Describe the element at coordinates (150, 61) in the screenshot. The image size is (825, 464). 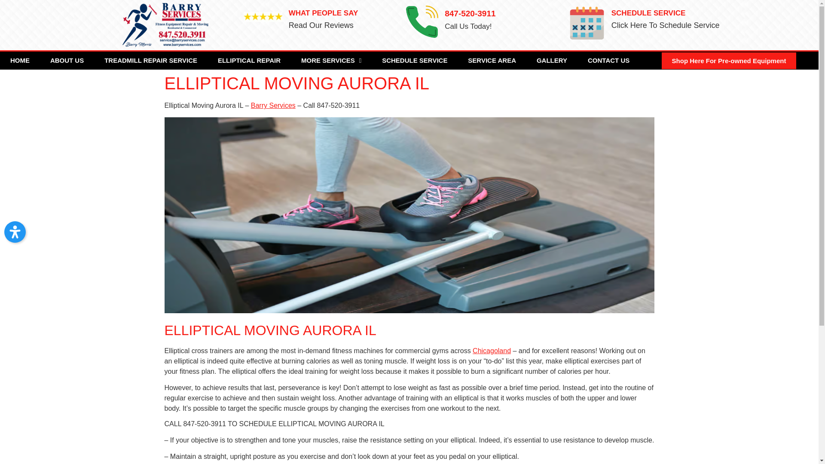
I see `TREADMILL REPAIR SERVICE` at that location.